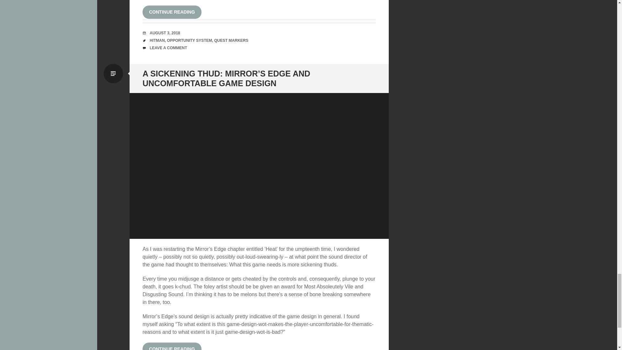 The image size is (622, 350). I want to click on 9:01 am, so click(165, 33).